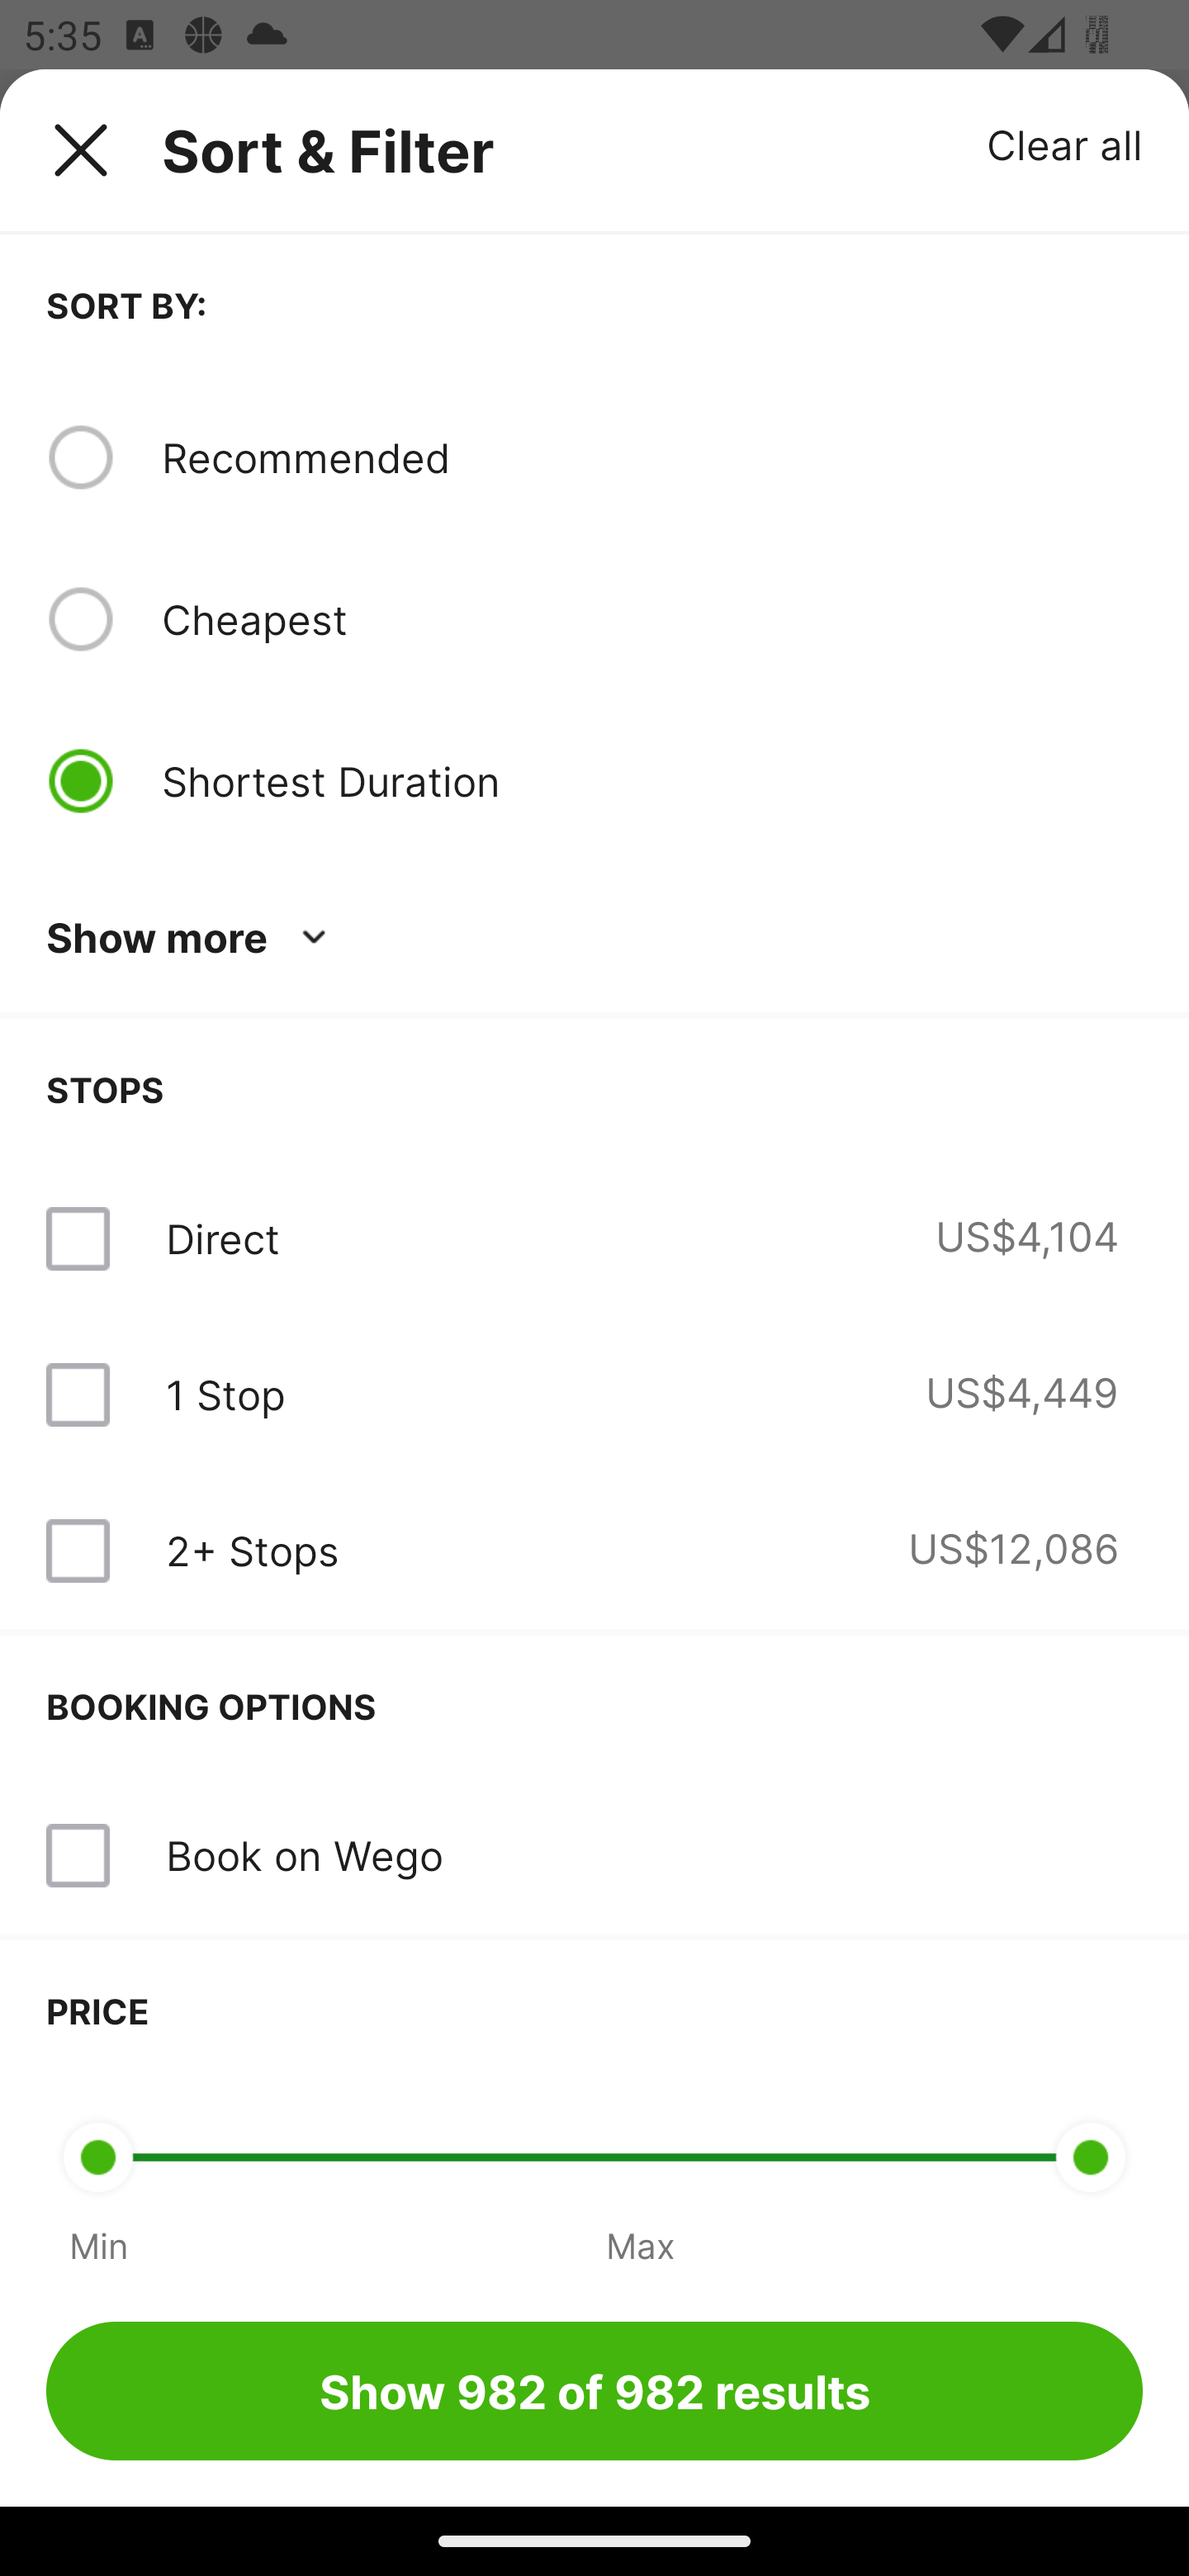 The height and width of the screenshot is (2576, 1189). What do you see at coordinates (594, 1395) in the screenshot?
I see `1 Stop US$4,449` at bounding box center [594, 1395].